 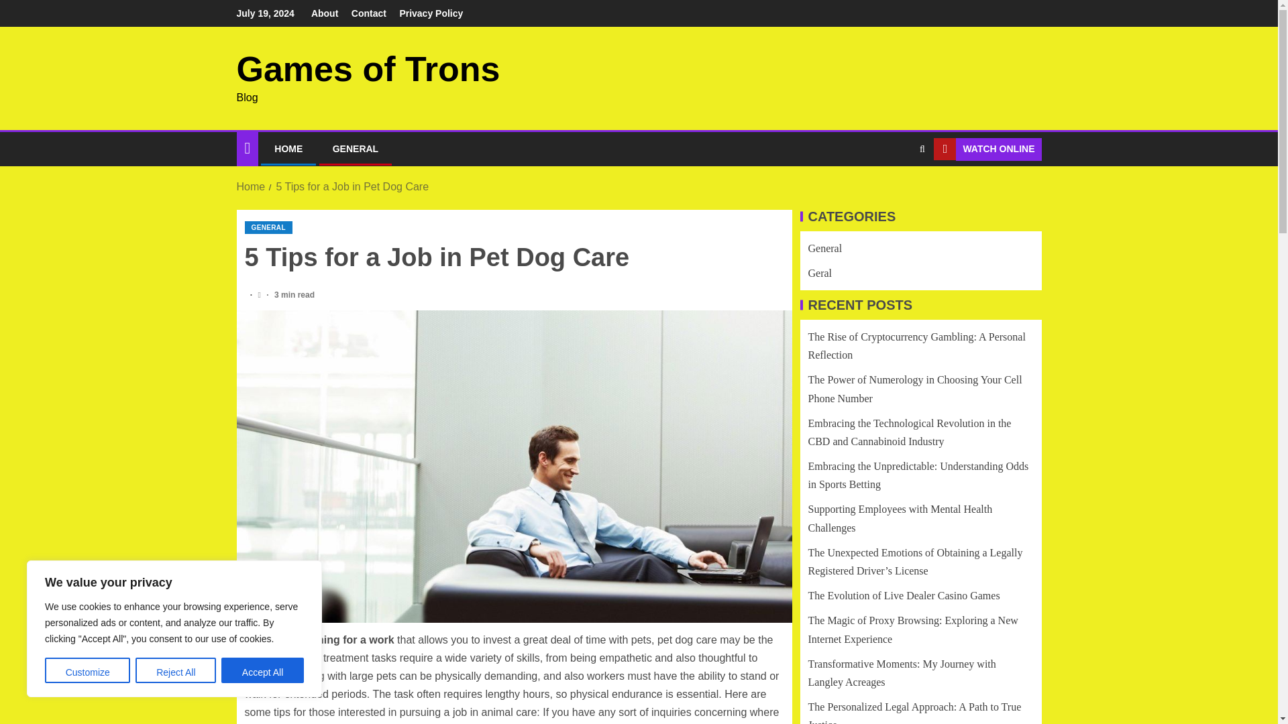 I want to click on About, so click(x=325, y=13).